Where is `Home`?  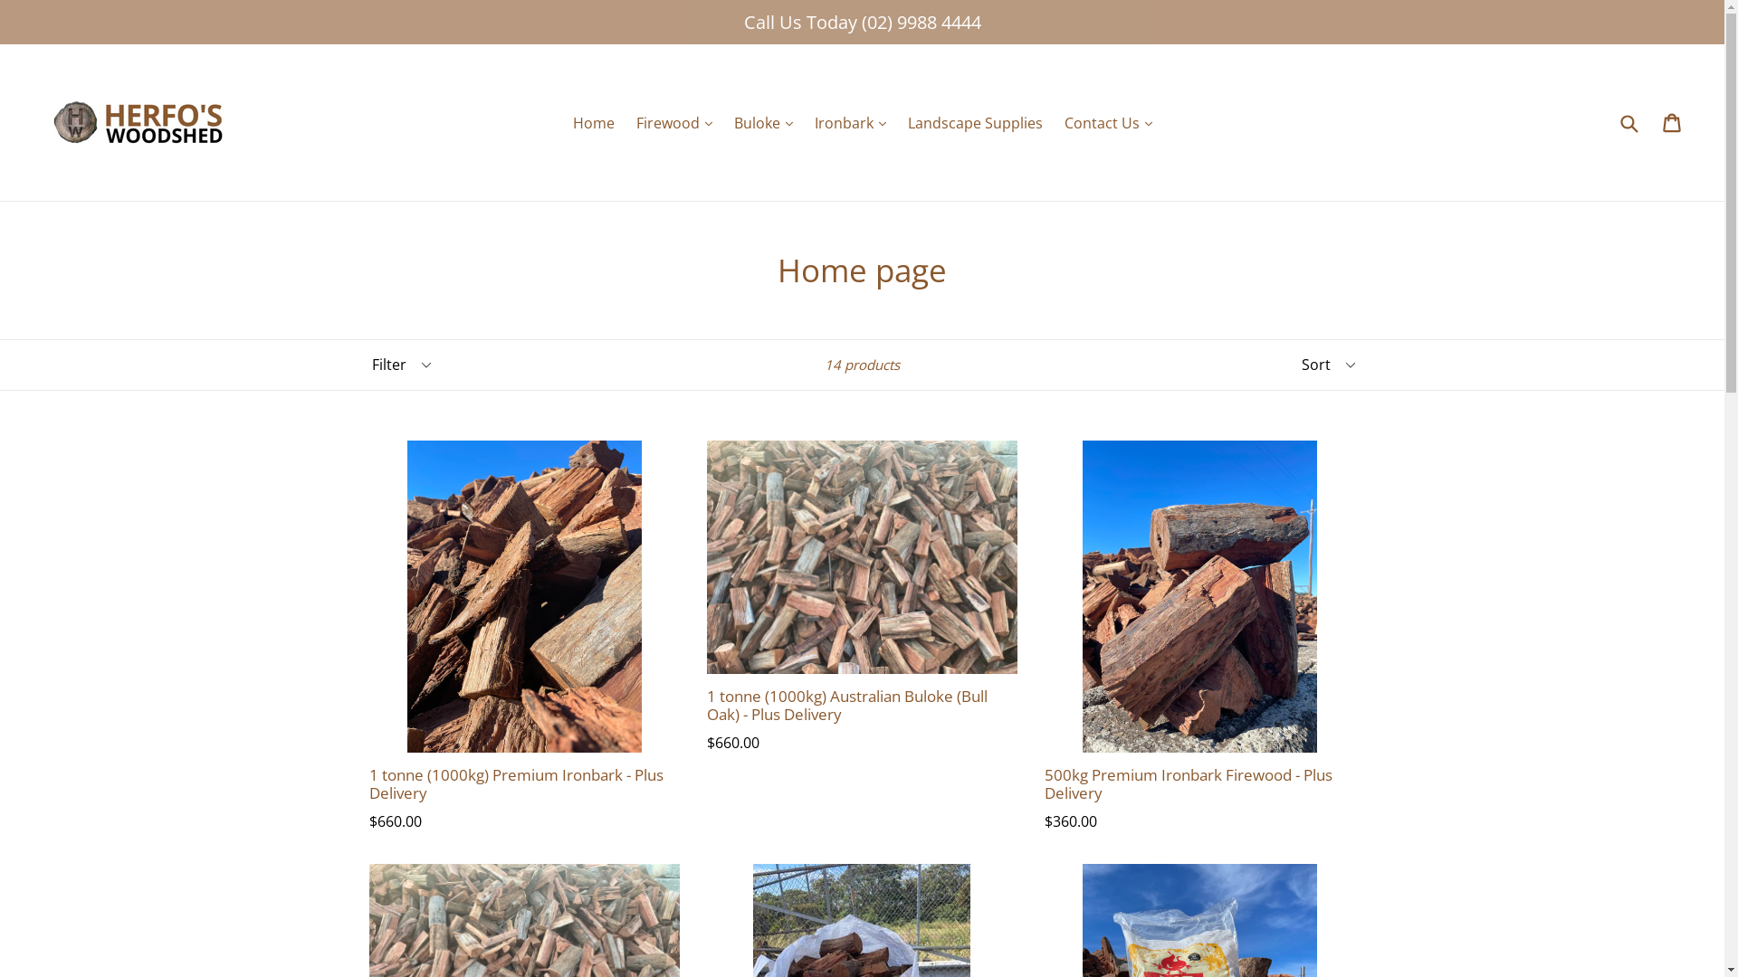 Home is located at coordinates (593, 122).